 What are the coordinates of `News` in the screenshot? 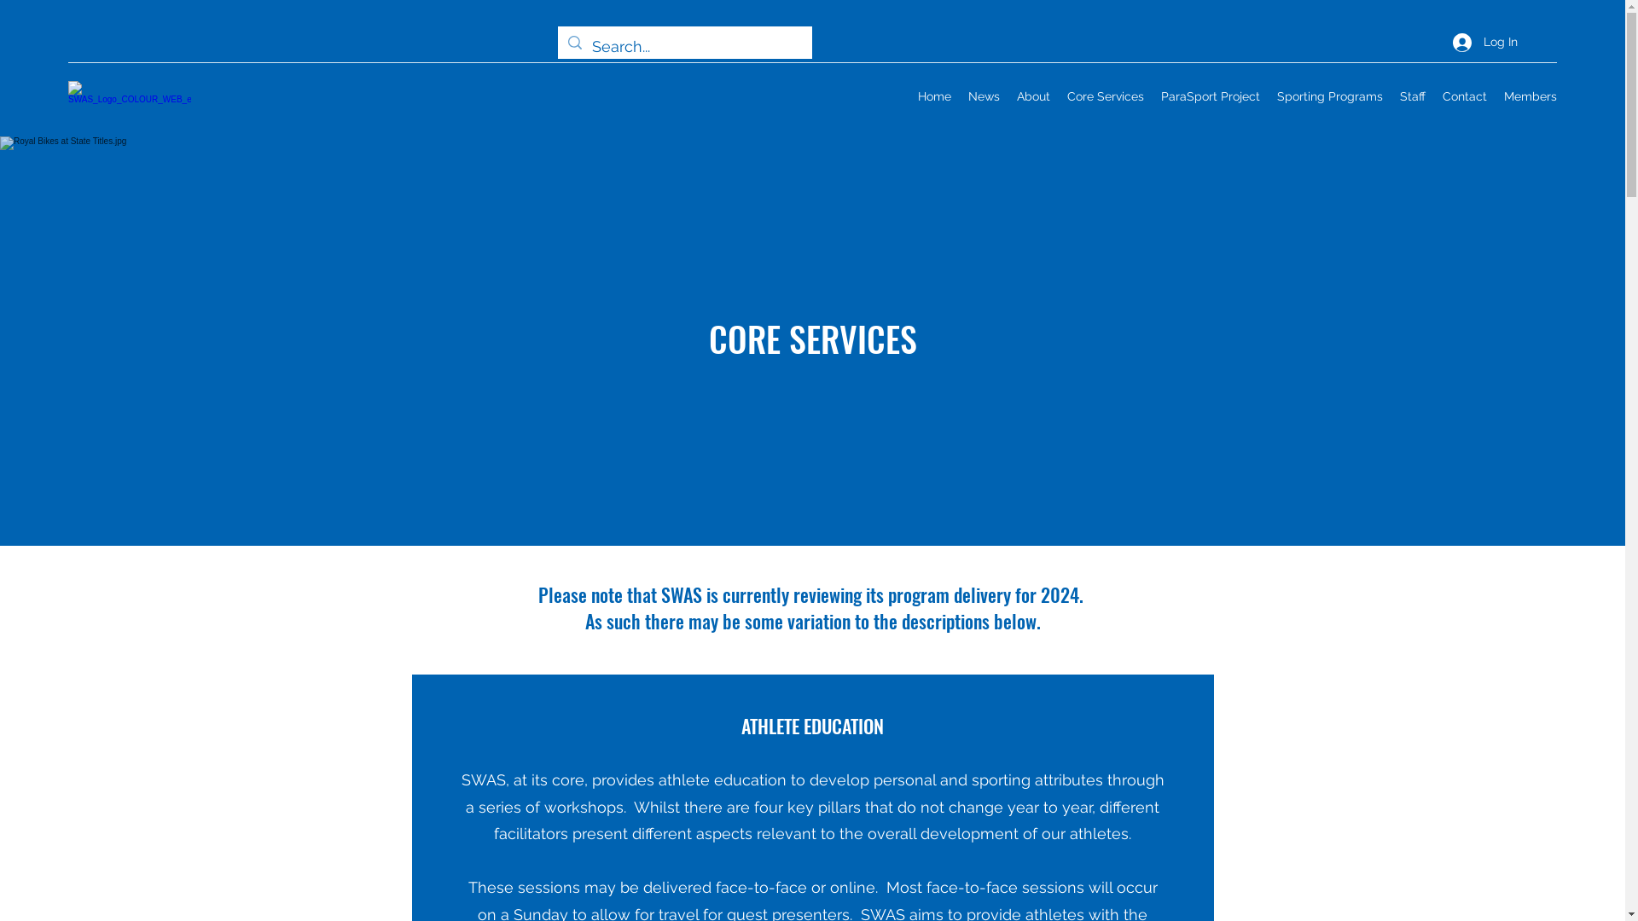 It's located at (985, 96).